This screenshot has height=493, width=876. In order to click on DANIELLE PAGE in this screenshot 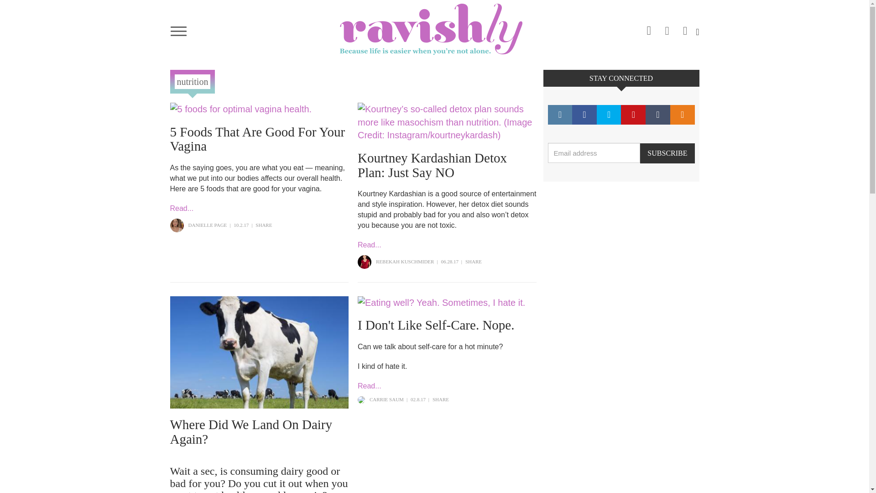, I will do `click(207, 225)`.